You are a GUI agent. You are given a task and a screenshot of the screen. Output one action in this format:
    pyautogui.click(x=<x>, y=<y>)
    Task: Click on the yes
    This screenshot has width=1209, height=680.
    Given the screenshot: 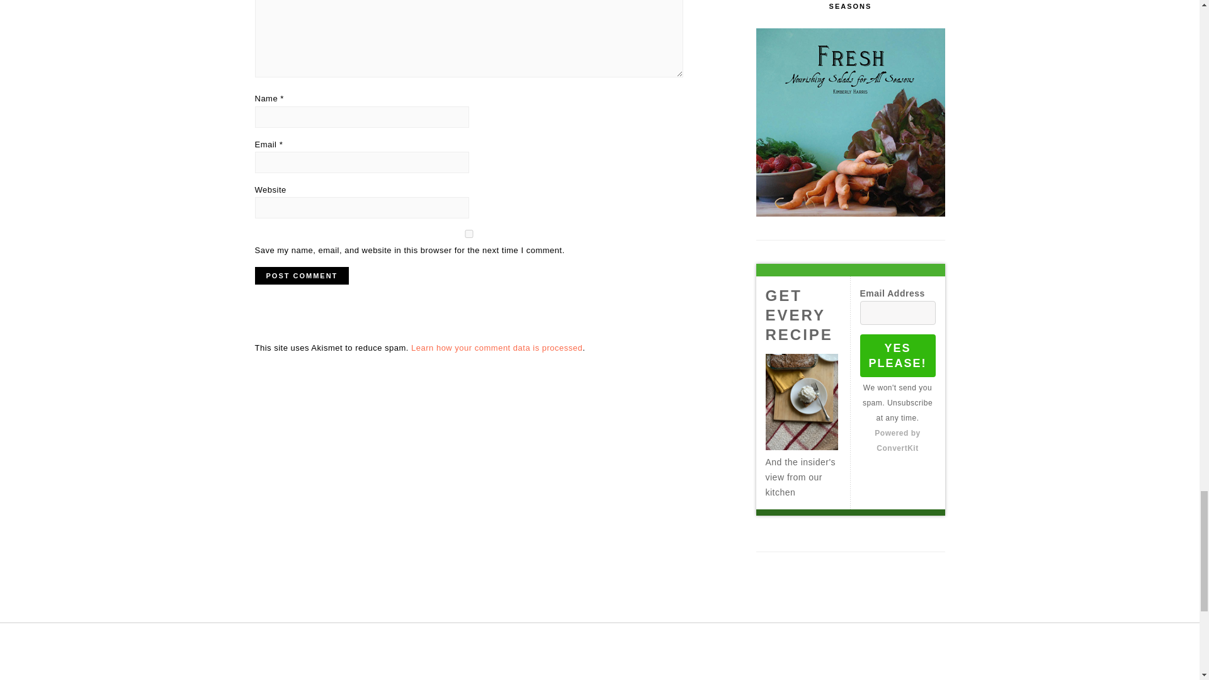 What is the action you would take?
    pyautogui.click(x=468, y=234)
    